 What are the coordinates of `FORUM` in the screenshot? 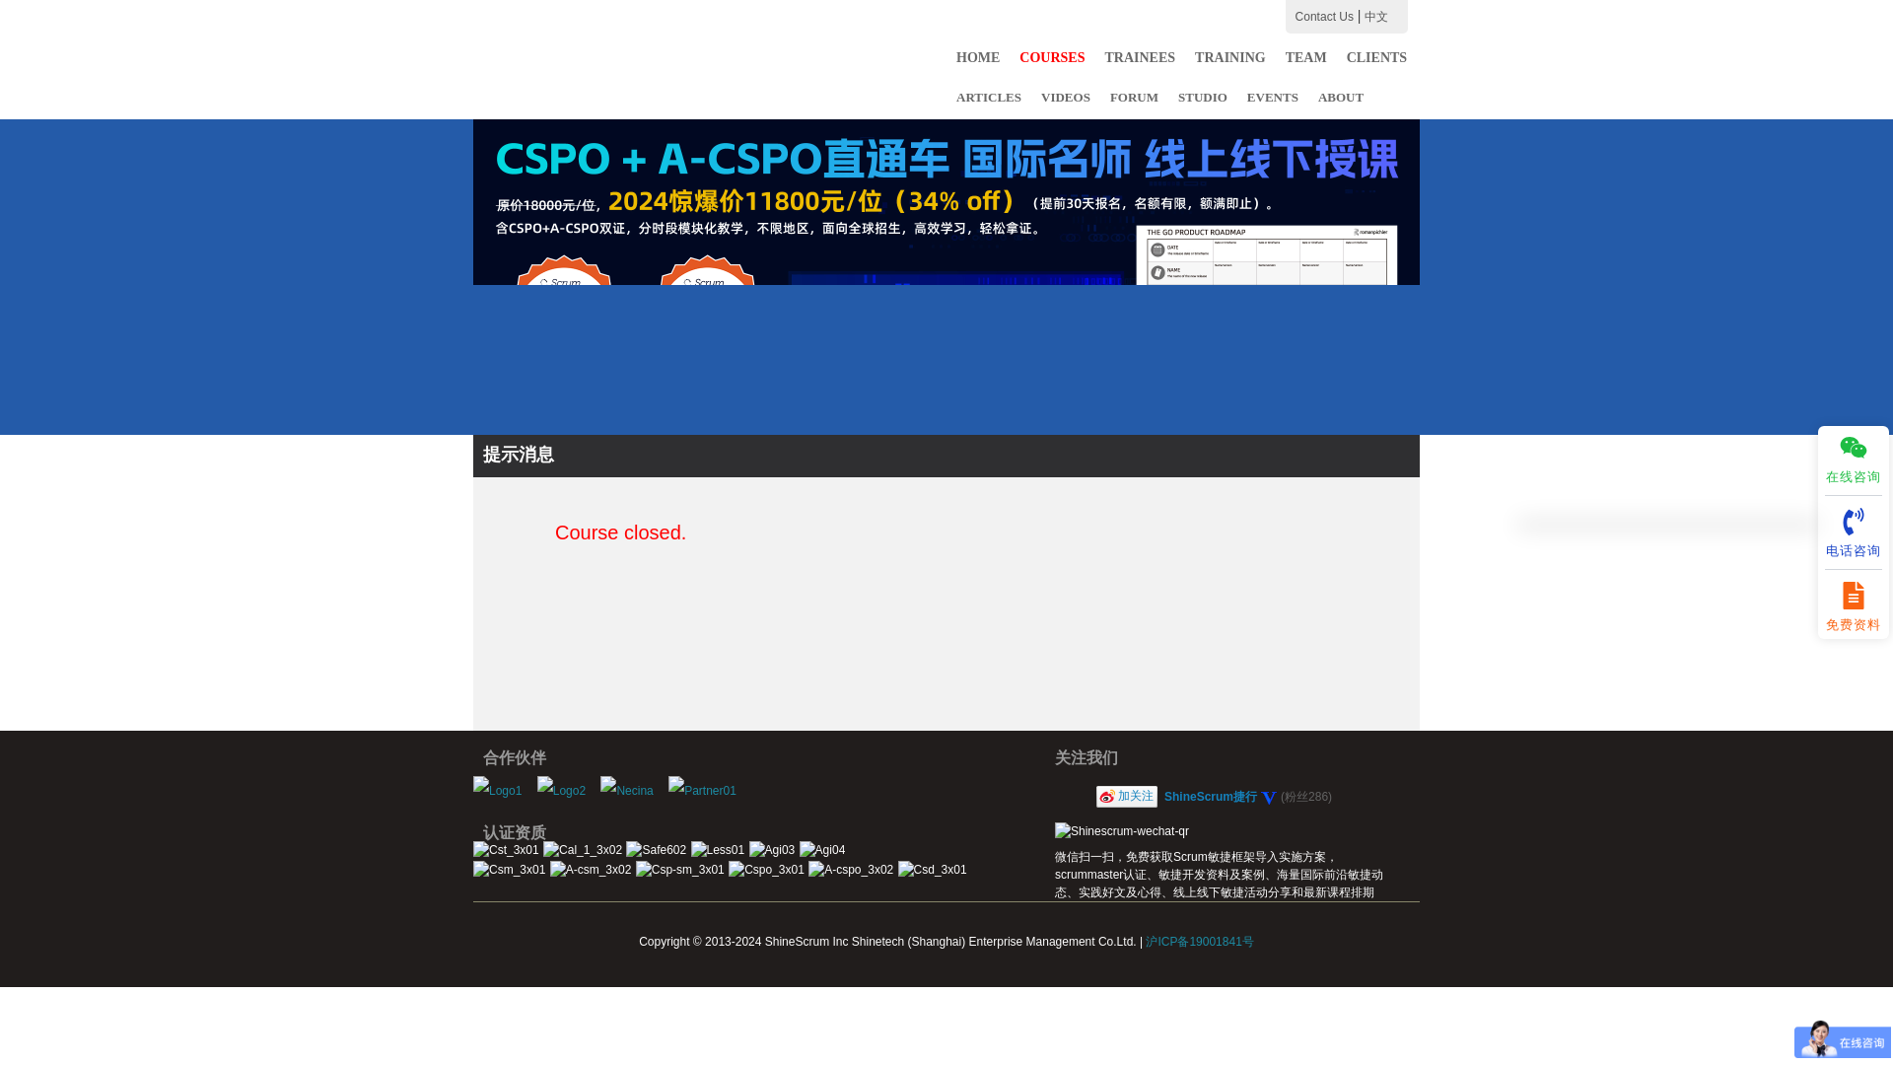 It's located at (1134, 97).